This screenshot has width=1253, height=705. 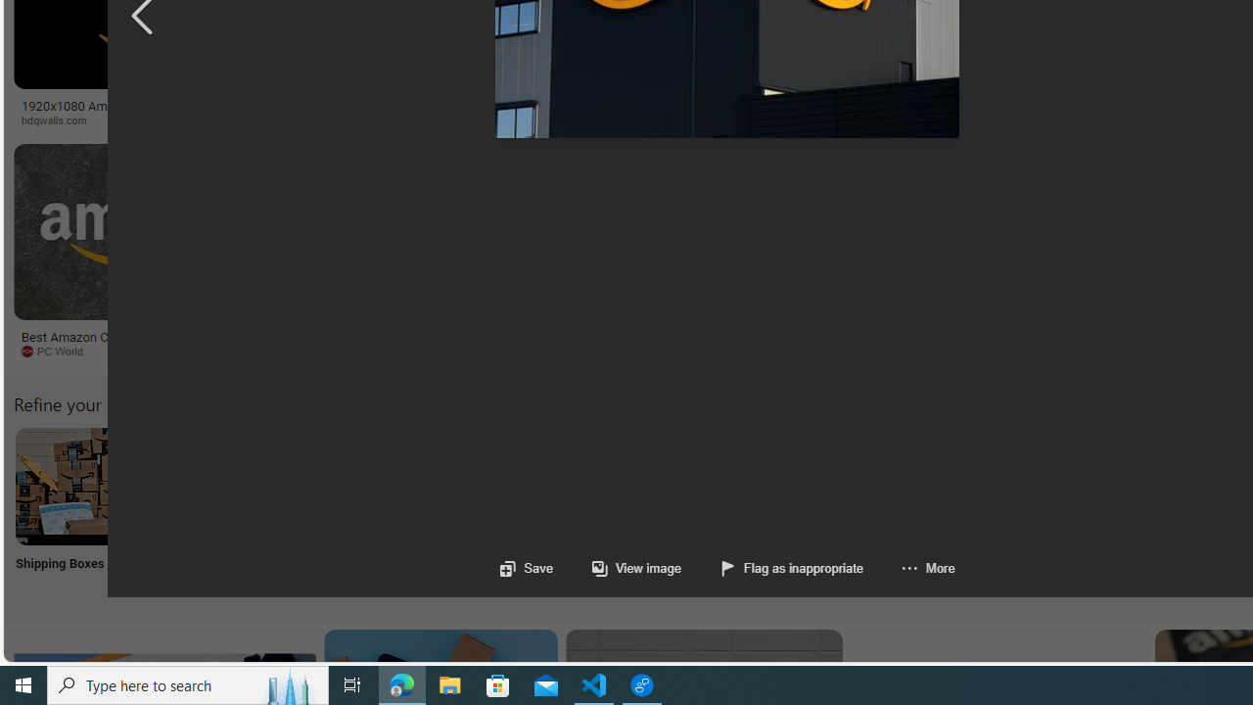 I want to click on Flag as inappropriate, so click(x=793, y=568).